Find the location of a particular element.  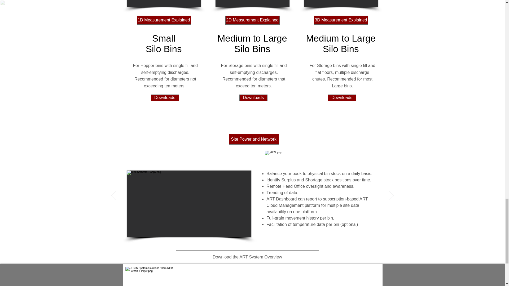

Site Power and Network is located at coordinates (252, 20).